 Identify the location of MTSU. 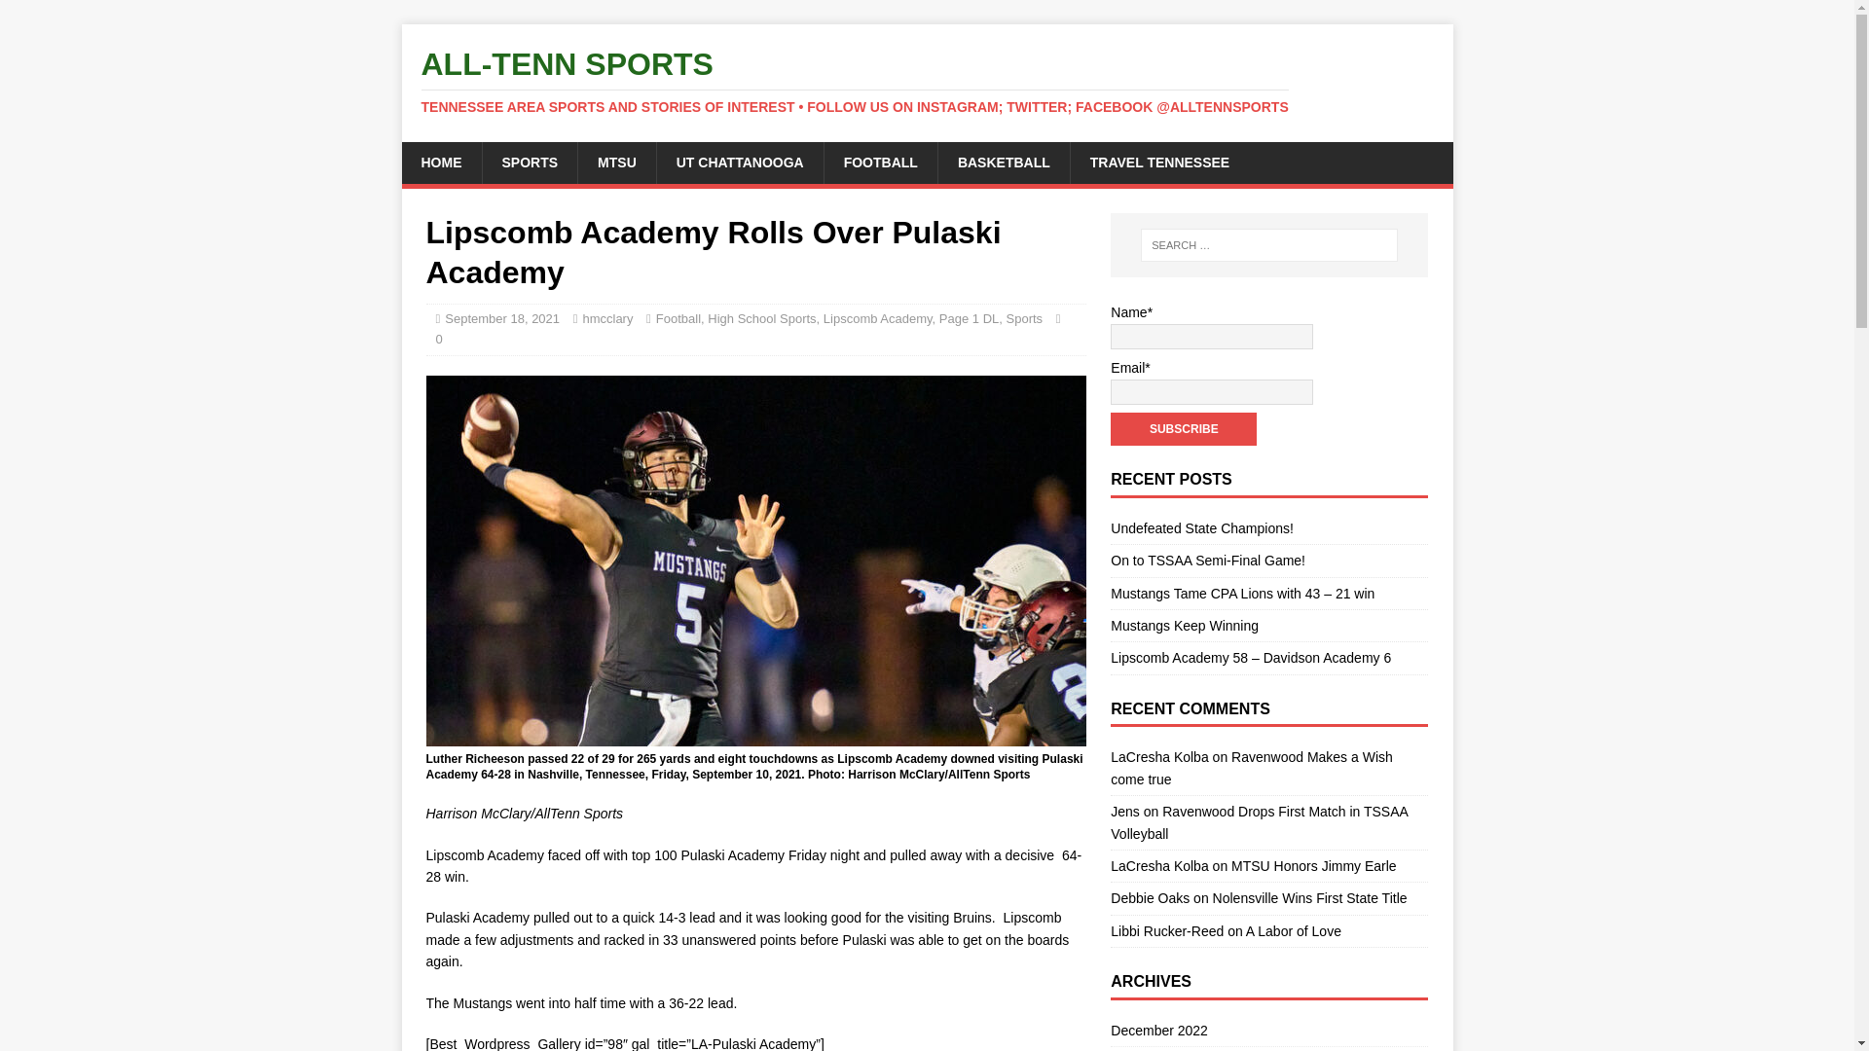
(616, 162).